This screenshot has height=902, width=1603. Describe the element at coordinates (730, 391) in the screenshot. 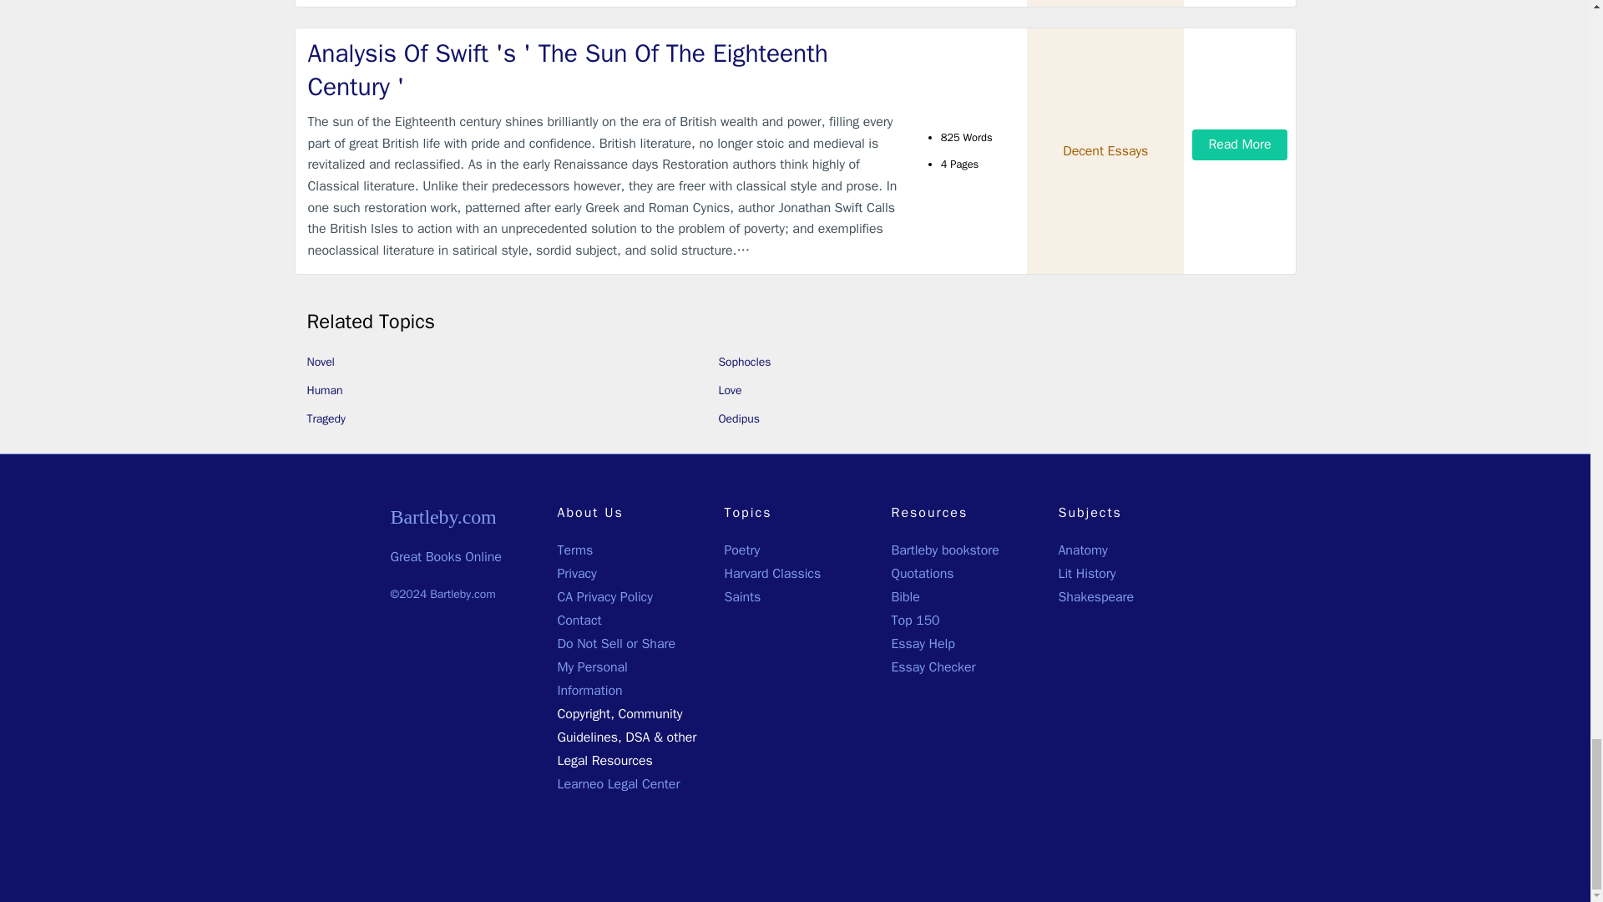

I see `Love` at that location.